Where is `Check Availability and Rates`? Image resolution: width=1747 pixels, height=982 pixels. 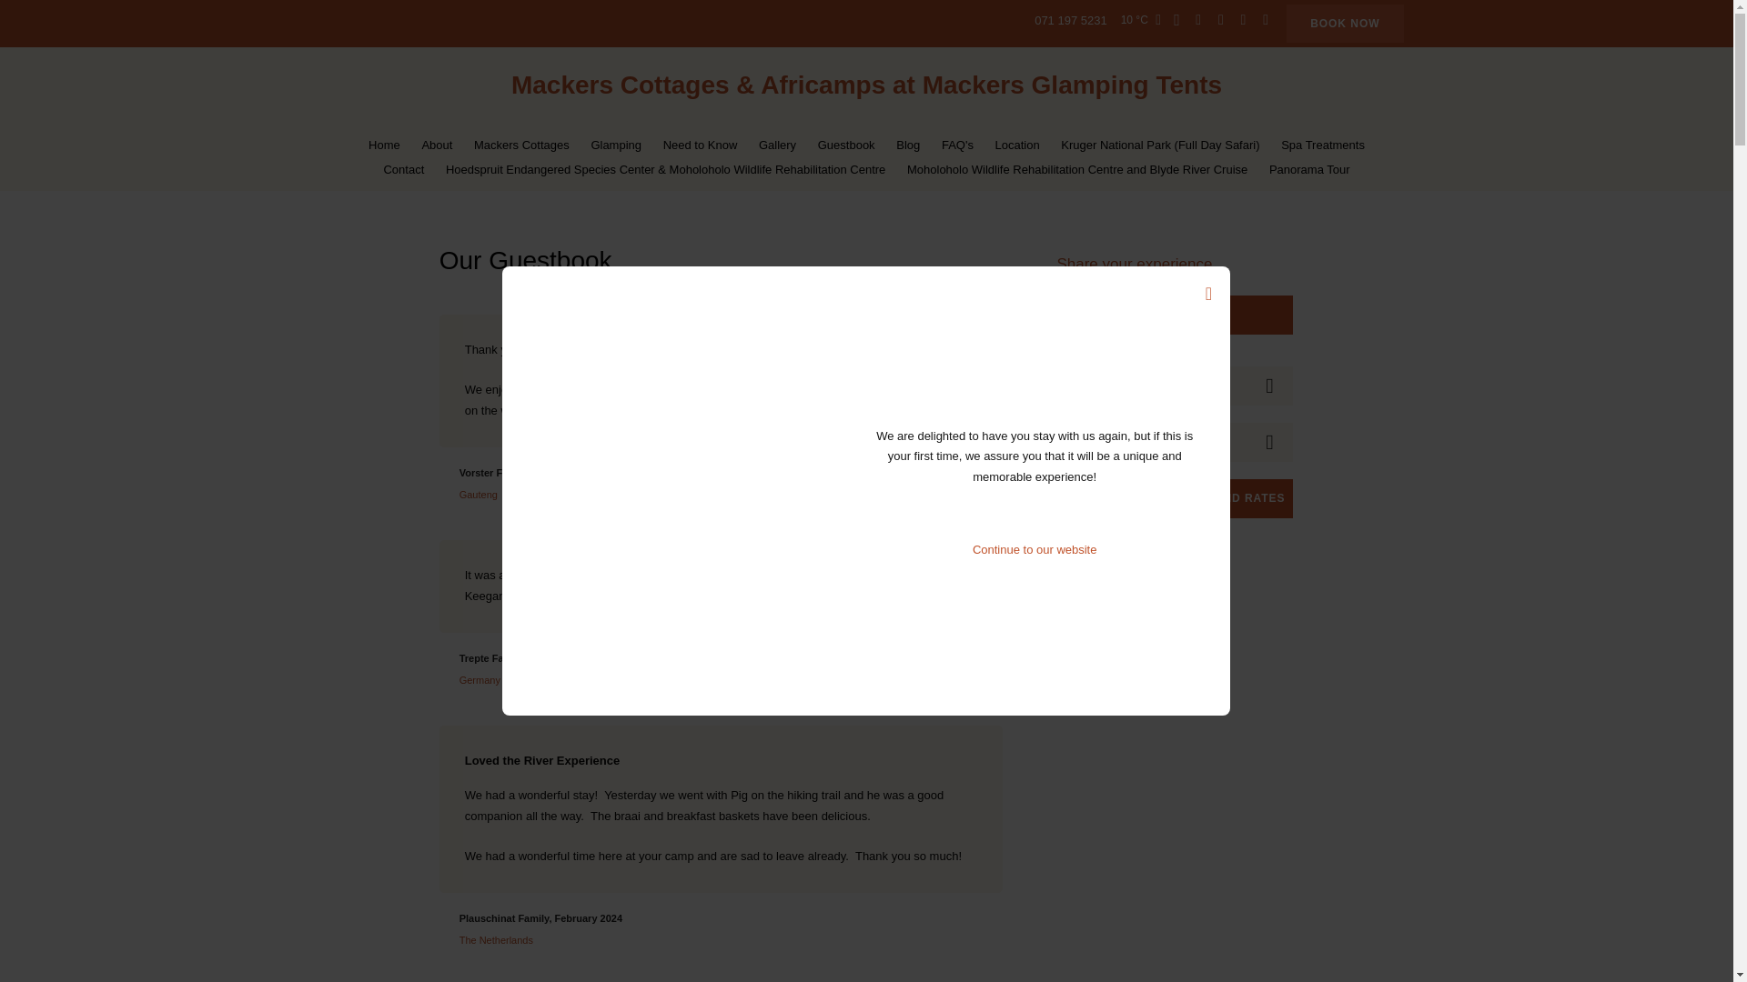
Check Availability and Rates is located at coordinates (1174, 498).